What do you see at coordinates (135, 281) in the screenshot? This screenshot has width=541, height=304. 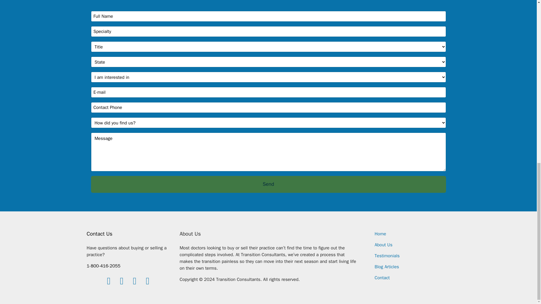 I see `twitter` at bounding box center [135, 281].